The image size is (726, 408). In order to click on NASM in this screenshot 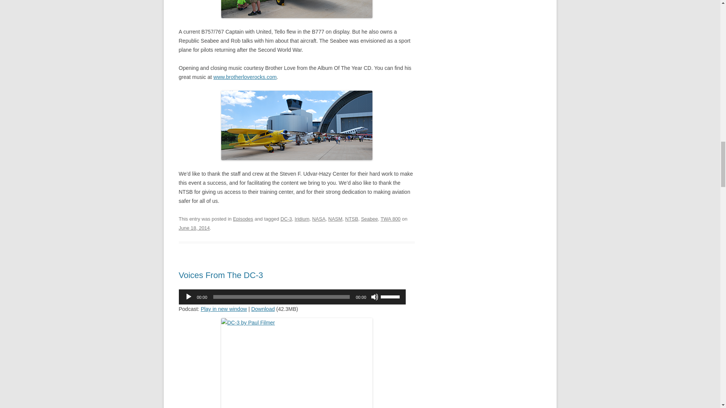, I will do `click(335, 219)`.